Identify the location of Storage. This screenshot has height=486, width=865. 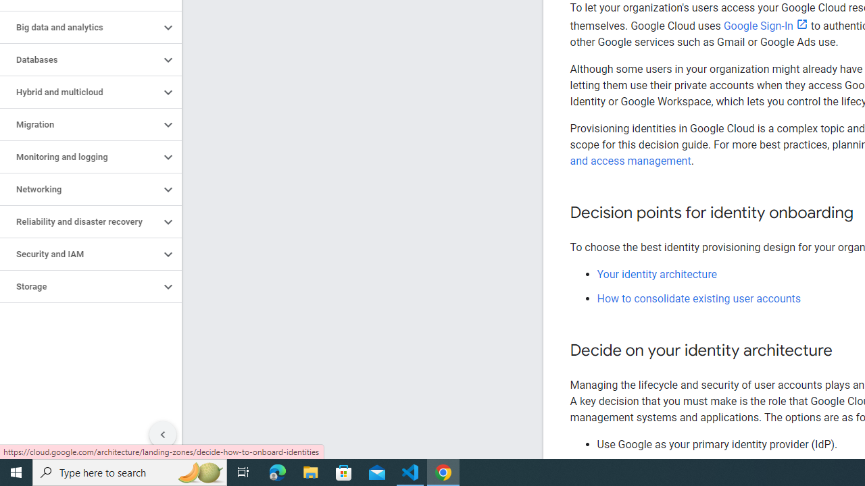
(80, 287).